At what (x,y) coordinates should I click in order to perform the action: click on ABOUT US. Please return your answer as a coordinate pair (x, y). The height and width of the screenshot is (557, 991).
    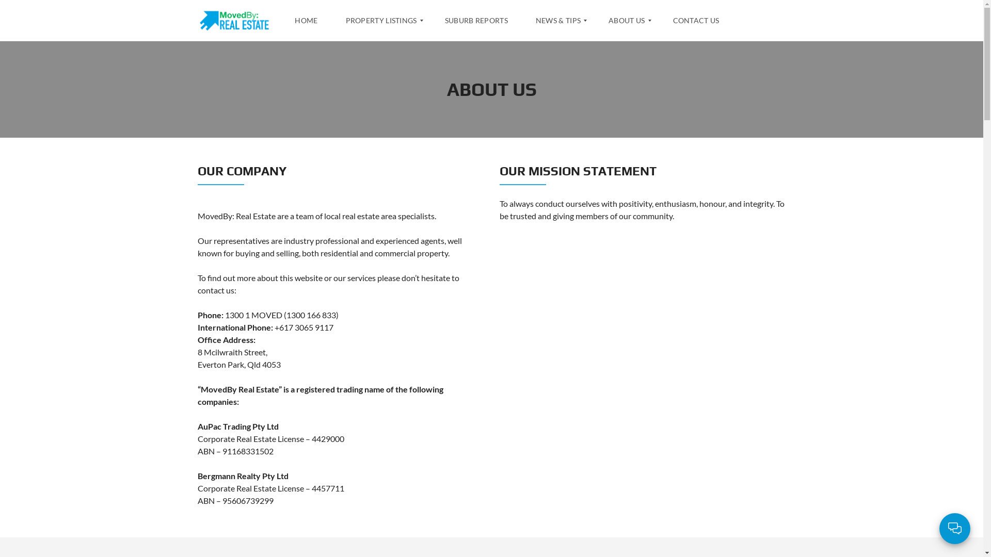
    Looking at the image, I should click on (627, 21).